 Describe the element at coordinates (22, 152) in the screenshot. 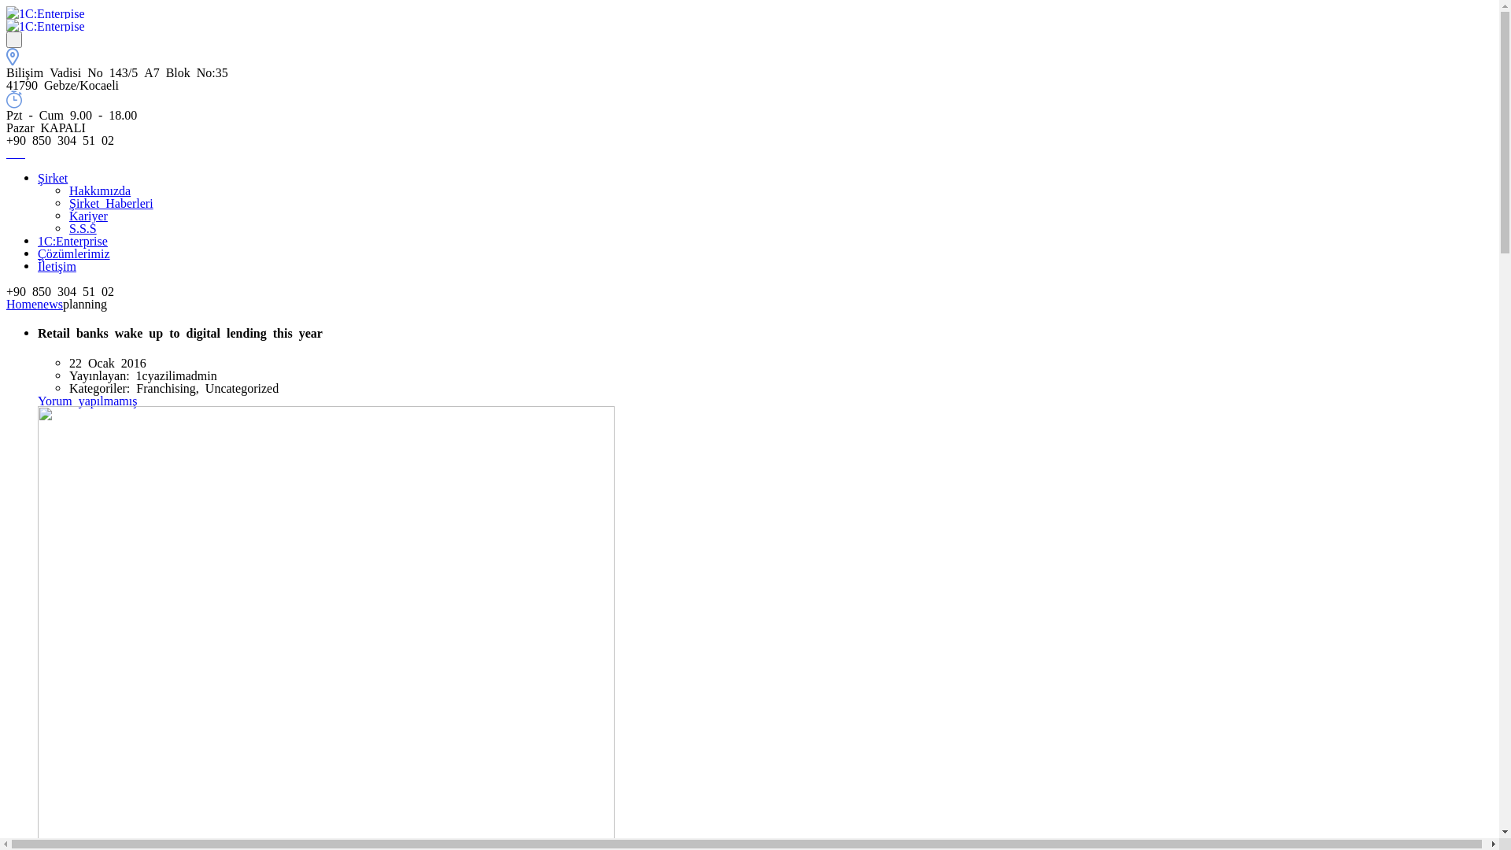

I see ` ` at that location.